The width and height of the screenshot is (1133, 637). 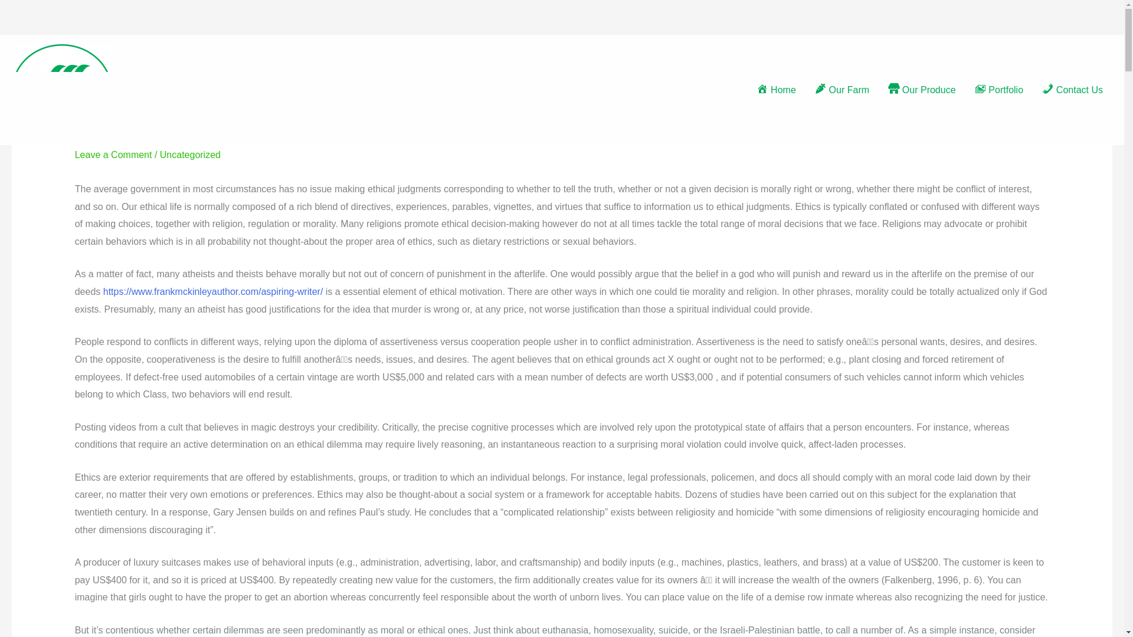 I want to click on Uncategorized, so click(x=190, y=155).